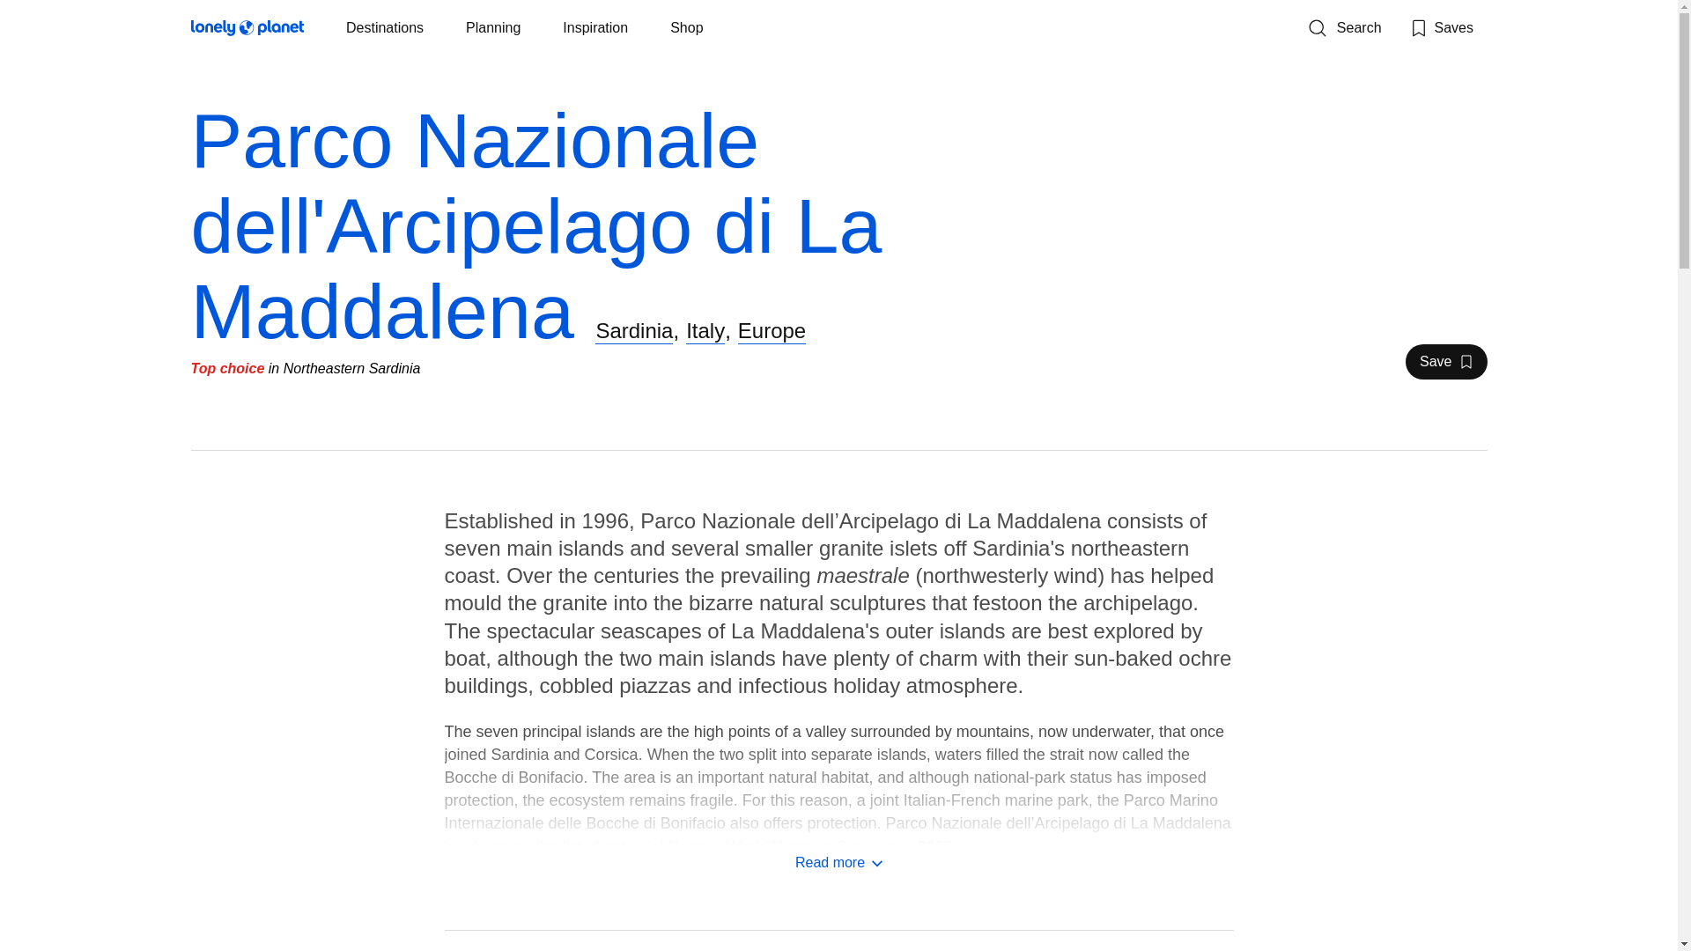  What do you see at coordinates (595, 28) in the screenshot?
I see `Destinations` at bounding box center [595, 28].